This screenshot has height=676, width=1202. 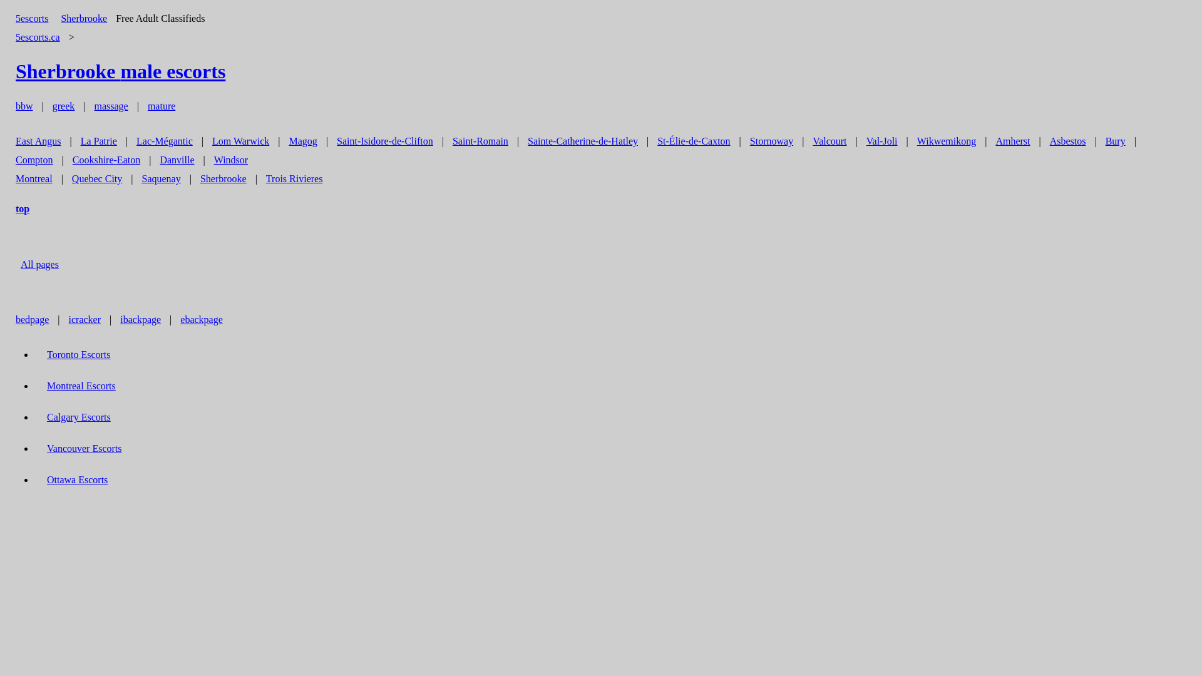 What do you see at coordinates (882, 141) in the screenshot?
I see `Val-Joli` at bounding box center [882, 141].